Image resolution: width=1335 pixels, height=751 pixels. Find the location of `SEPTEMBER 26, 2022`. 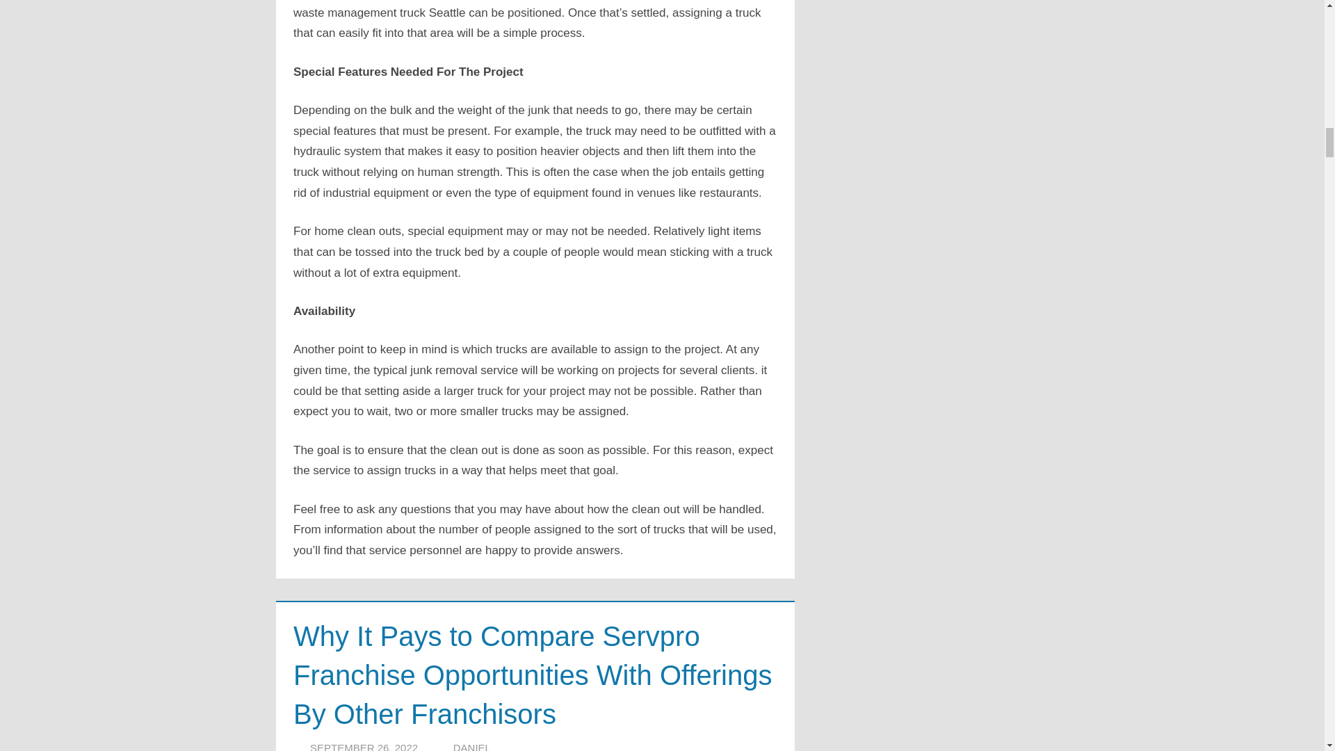

SEPTEMBER 26, 2022 is located at coordinates (363, 747).